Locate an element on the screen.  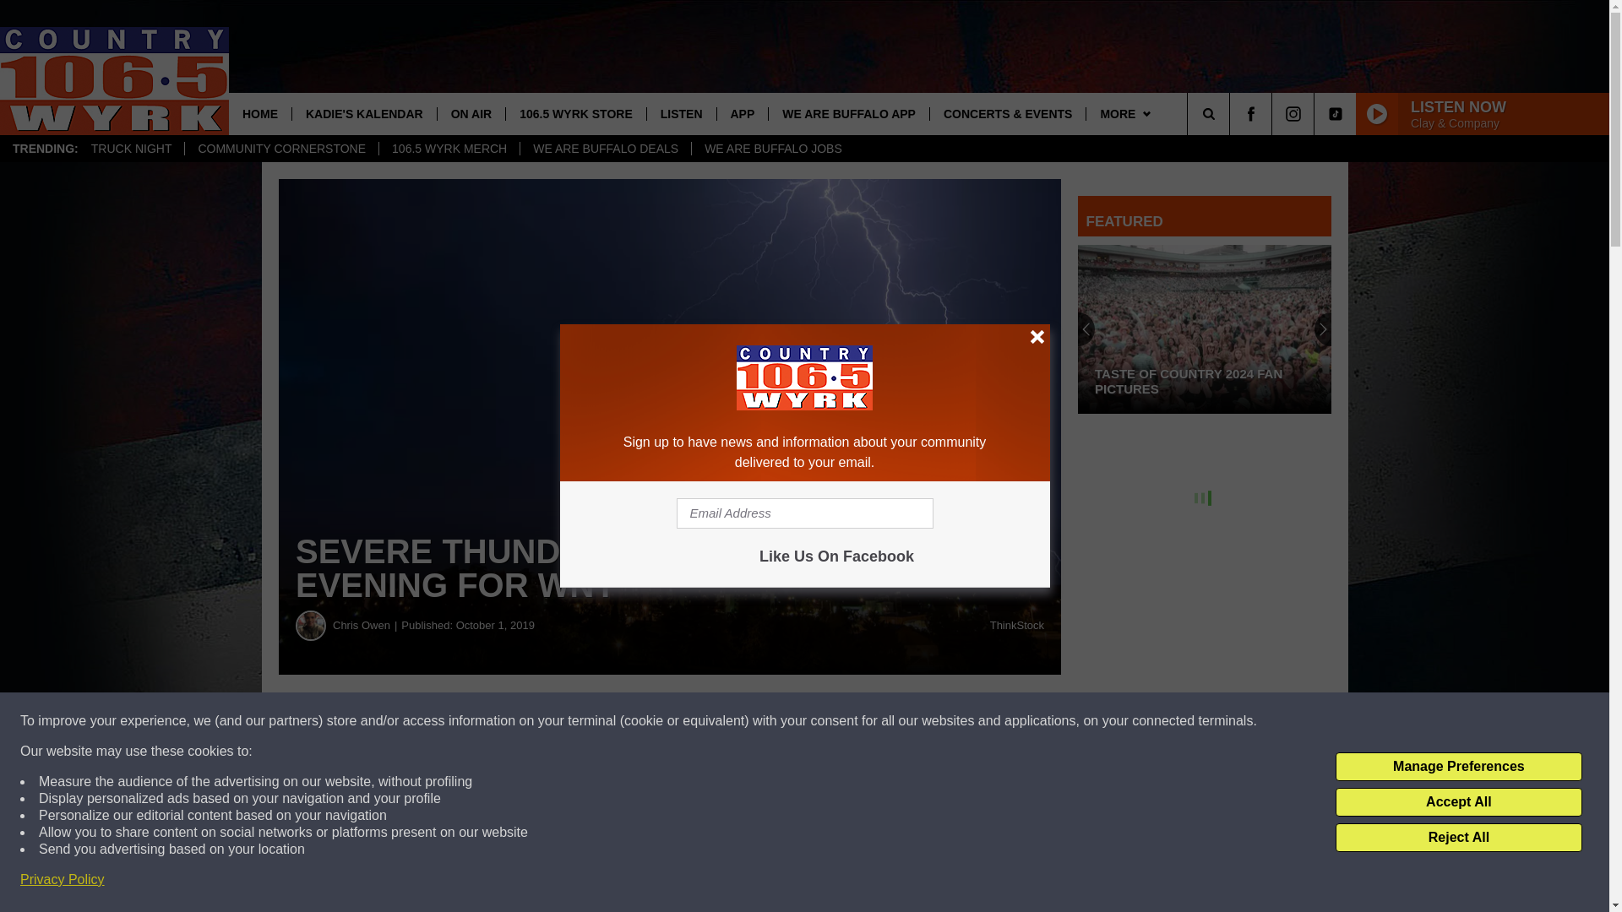
WE ARE BUFFALO APP is located at coordinates (848, 113).